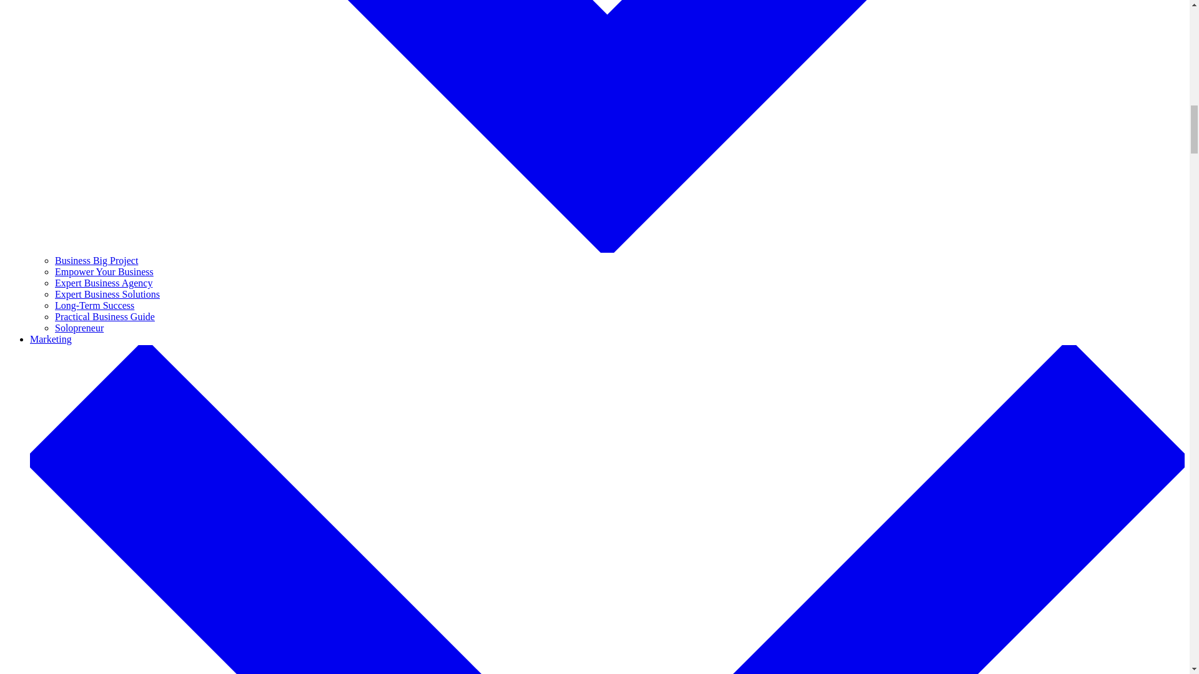  I want to click on Practical Business Guide, so click(105, 316).